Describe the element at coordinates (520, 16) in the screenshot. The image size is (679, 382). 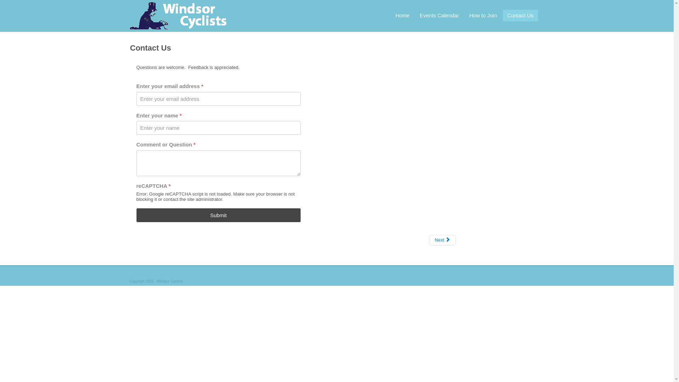
I see `Contact Us` at that location.